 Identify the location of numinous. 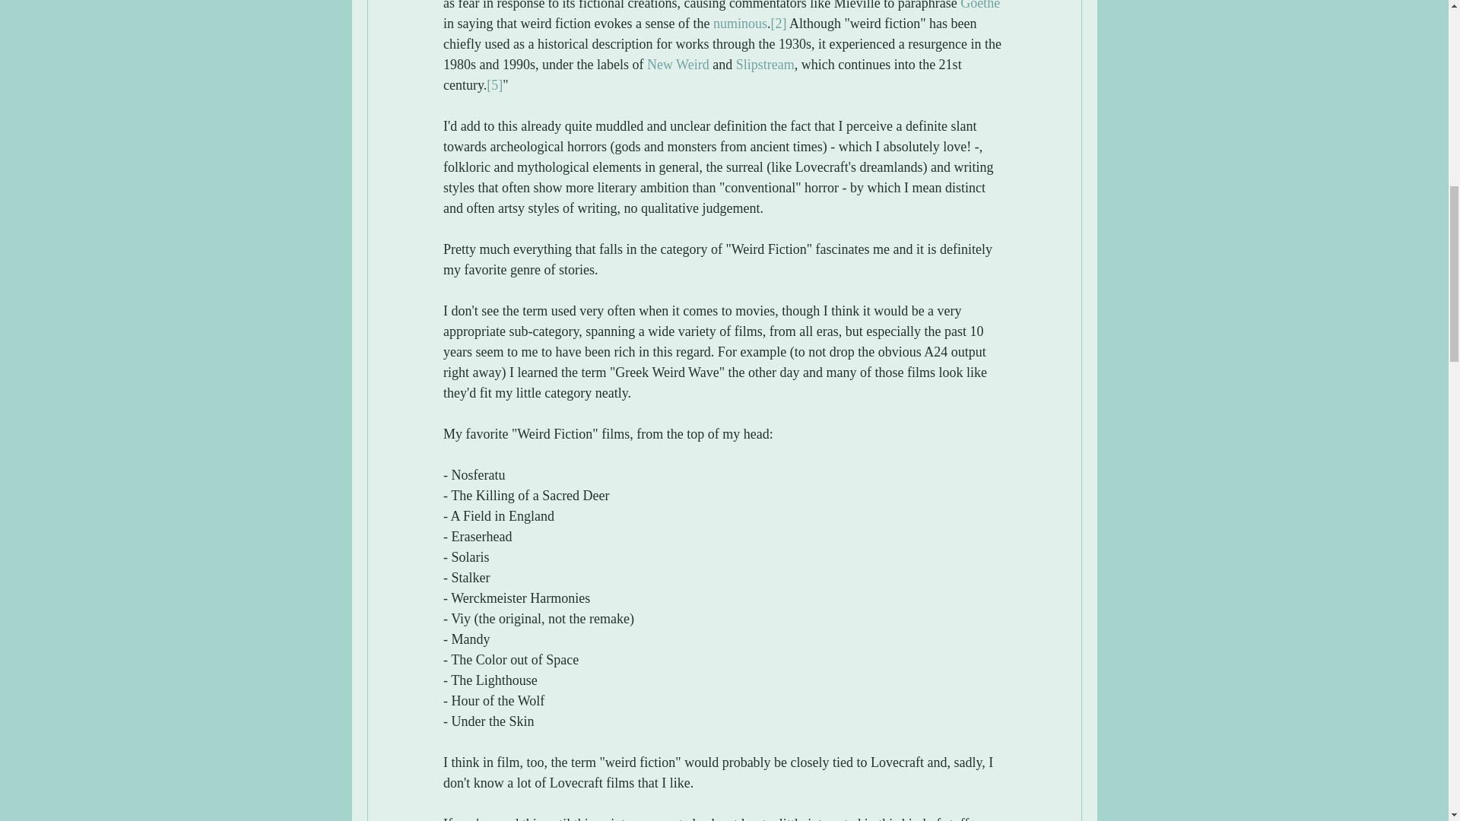
(739, 23).